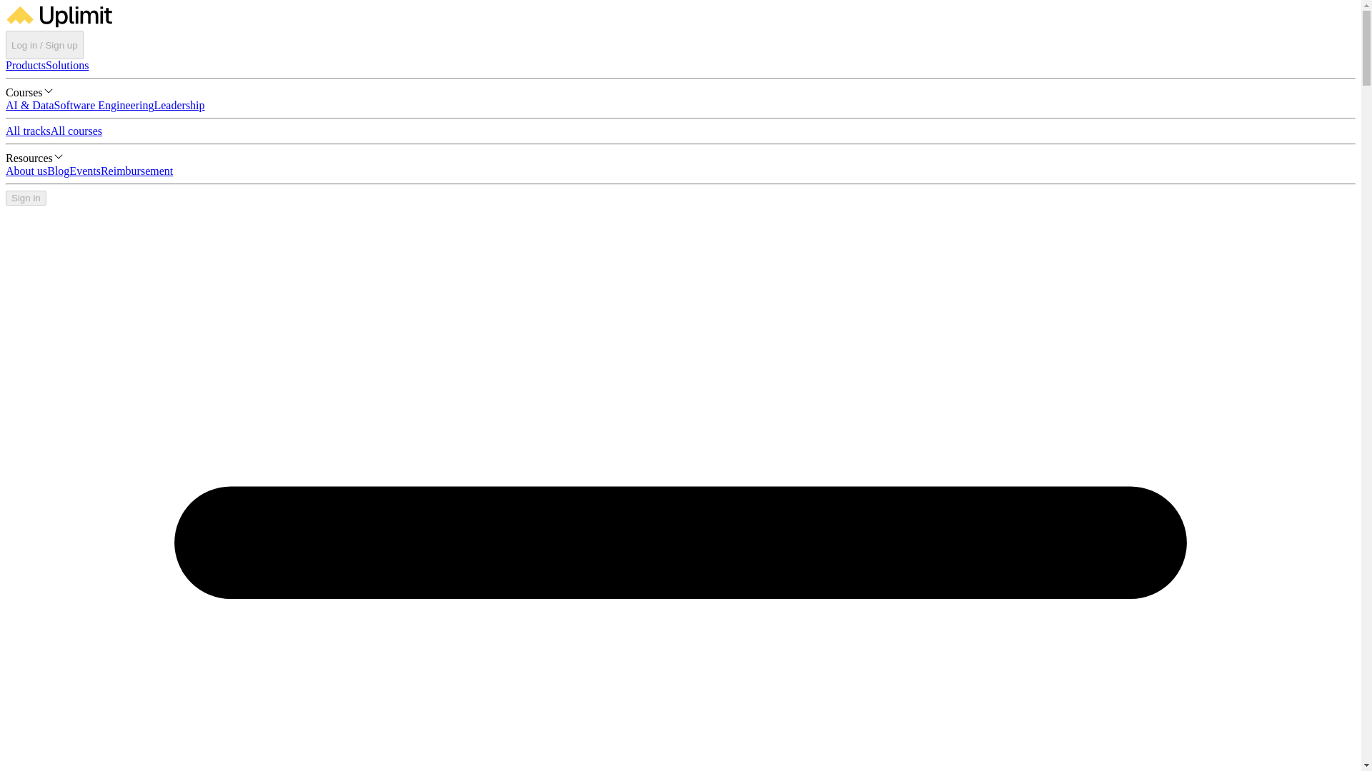  What do you see at coordinates (26, 198) in the screenshot?
I see `Sign in` at bounding box center [26, 198].